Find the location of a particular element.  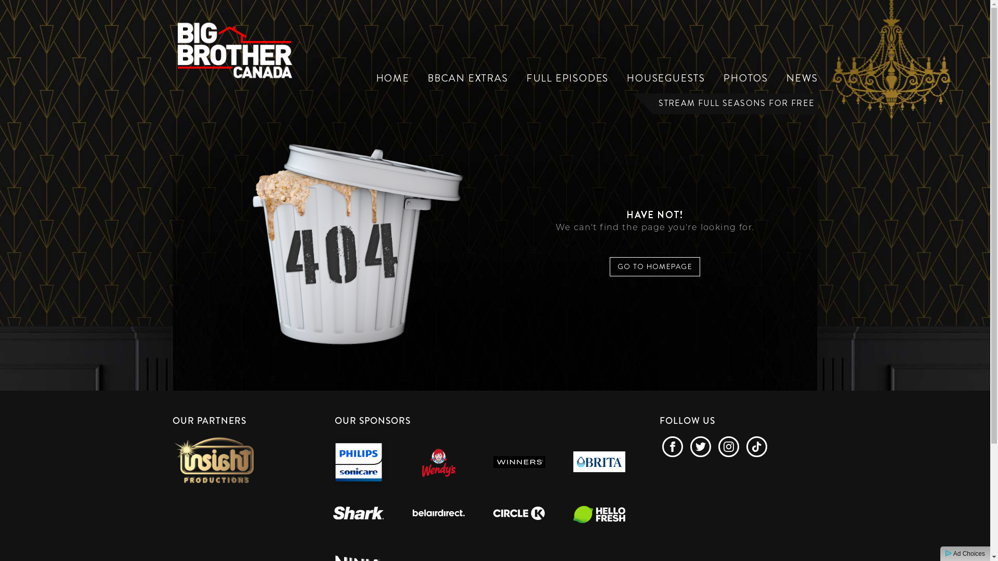

WINNERS is located at coordinates (519, 462).